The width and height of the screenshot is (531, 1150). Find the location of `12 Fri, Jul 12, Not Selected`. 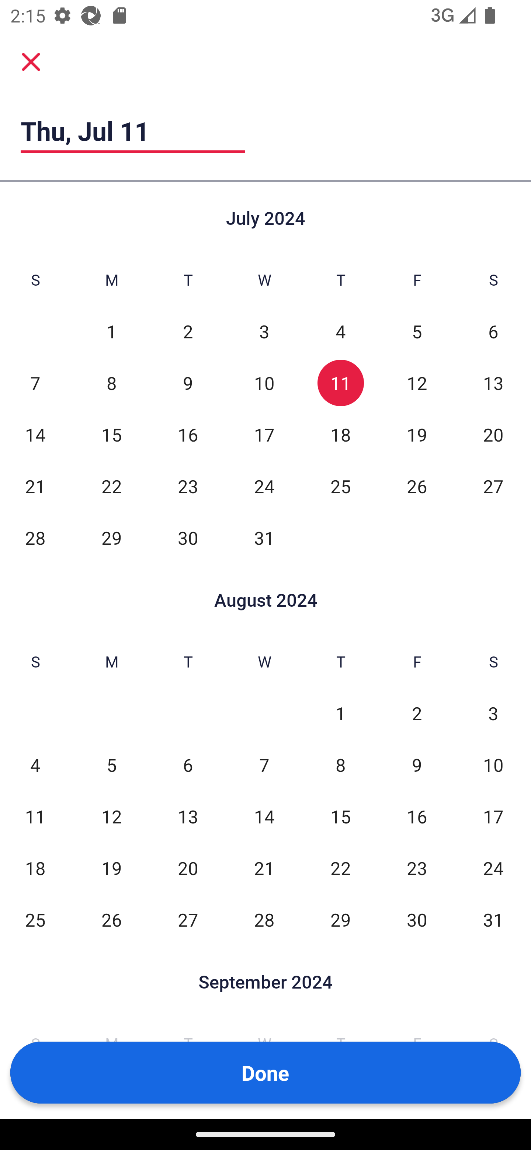

12 Fri, Jul 12, Not Selected is located at coordinates (417, 383).